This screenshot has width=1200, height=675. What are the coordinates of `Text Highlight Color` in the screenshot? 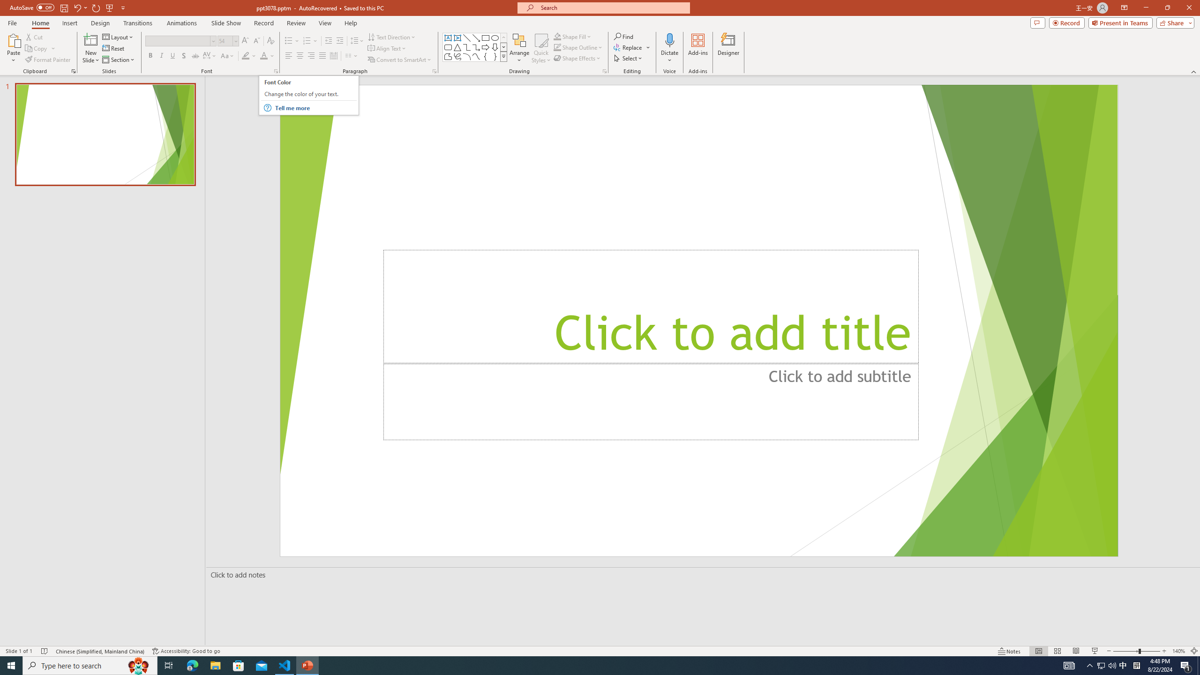 It's located at (249, 56).